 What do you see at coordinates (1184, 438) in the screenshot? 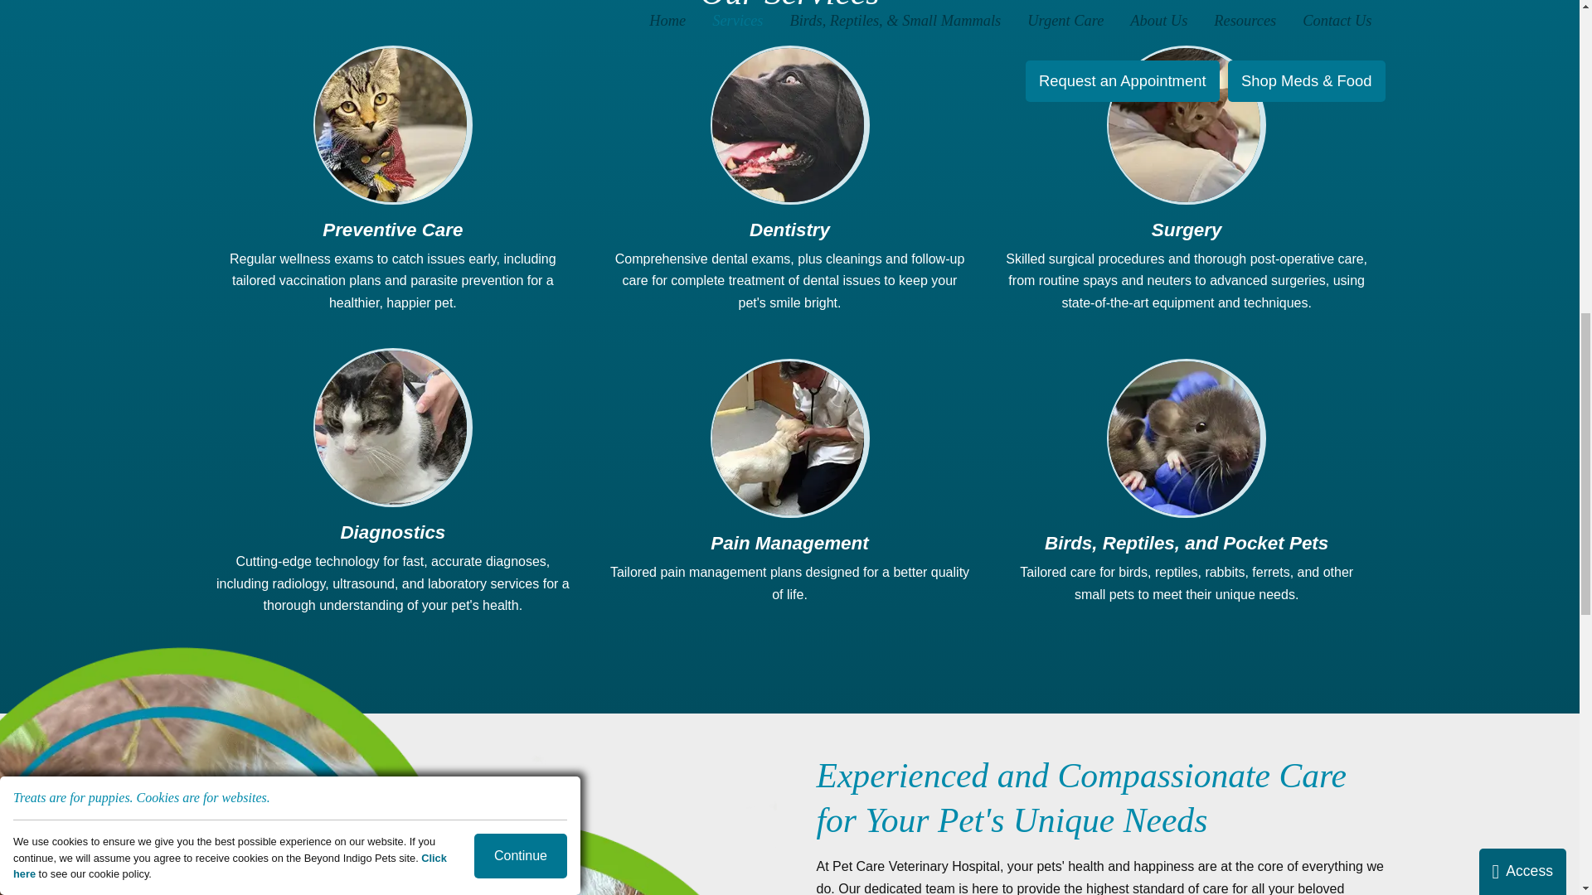
I see `Exotic` at bounding box center [1184, 438].